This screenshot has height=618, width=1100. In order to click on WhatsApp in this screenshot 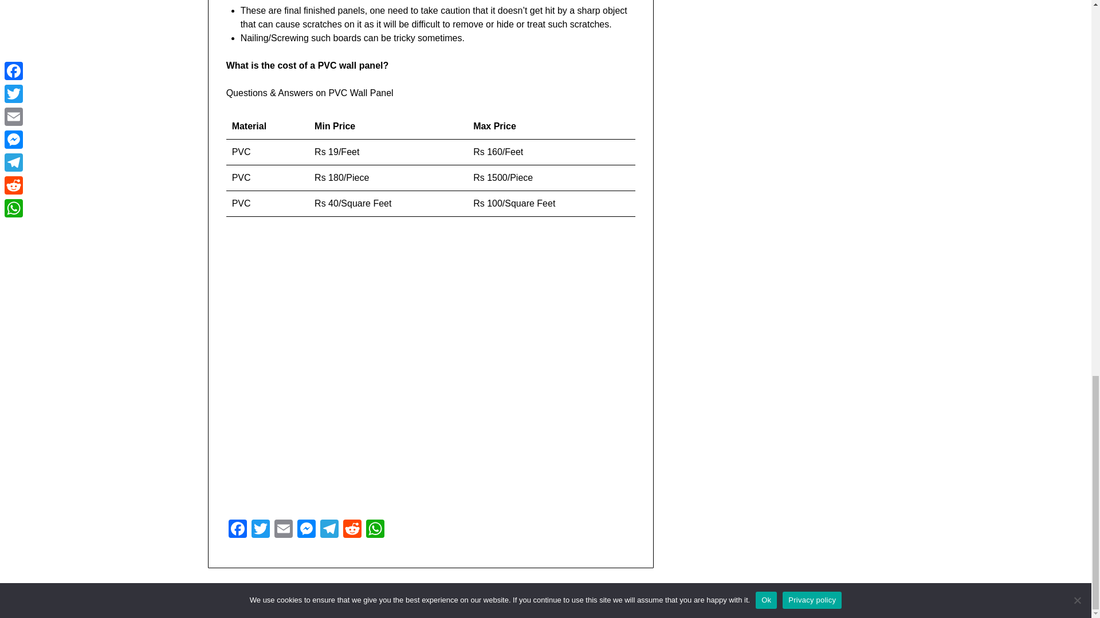, I will do `click(375, 530)`.